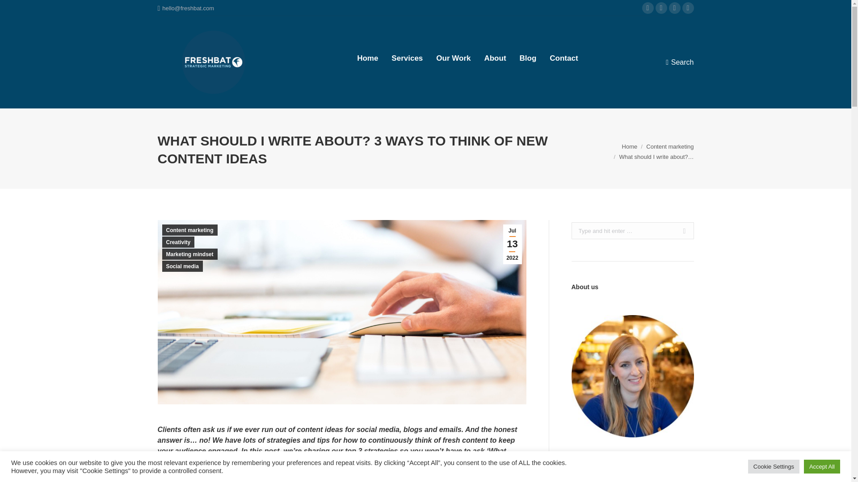  What do you see at coordinates (647, 8) in the screenshot?
I see `Linkedin` at bounding box center [647, 8].